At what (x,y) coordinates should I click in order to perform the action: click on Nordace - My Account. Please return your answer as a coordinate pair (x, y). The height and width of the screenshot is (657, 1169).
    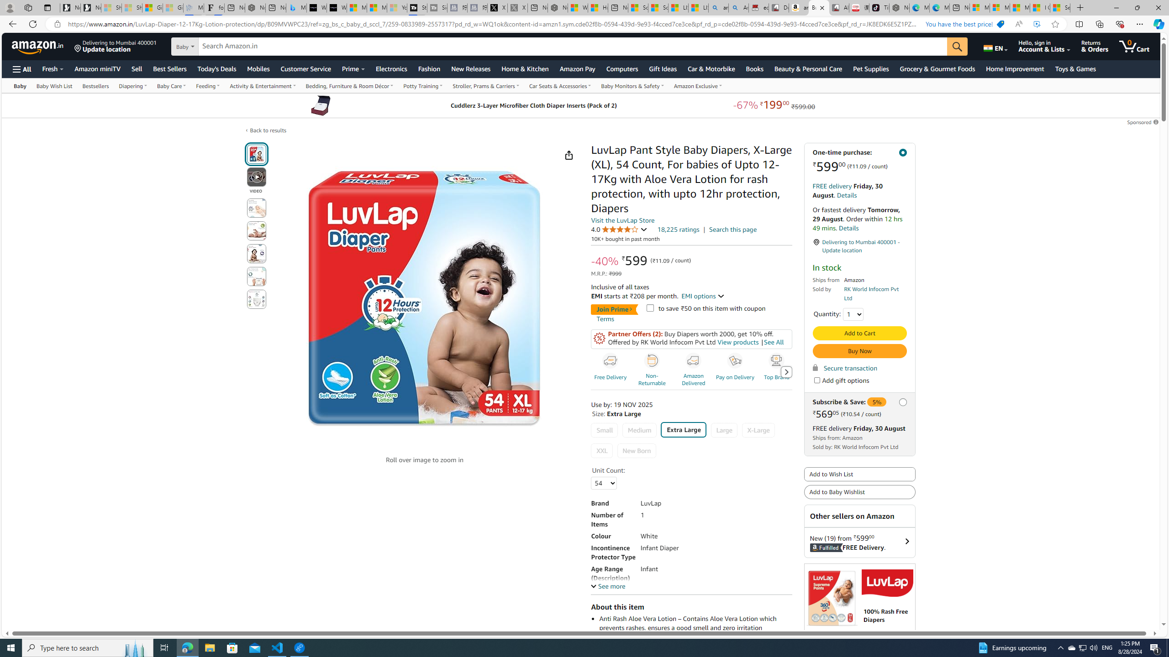
    Looking at the image, I should click on (557, 8).